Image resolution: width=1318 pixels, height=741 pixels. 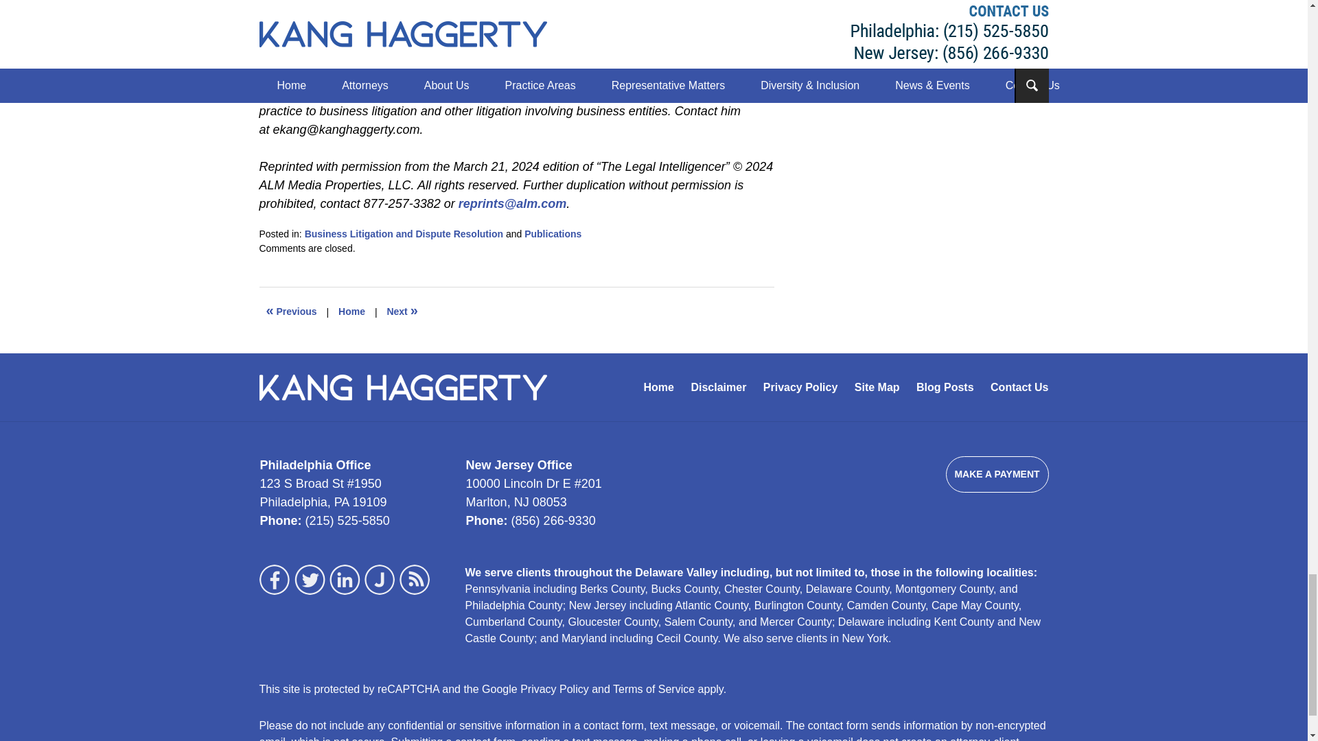 What do you see at coordinates (275, 579) in the screenshot?
I see `Facebook` at bounding box center [275, 579].